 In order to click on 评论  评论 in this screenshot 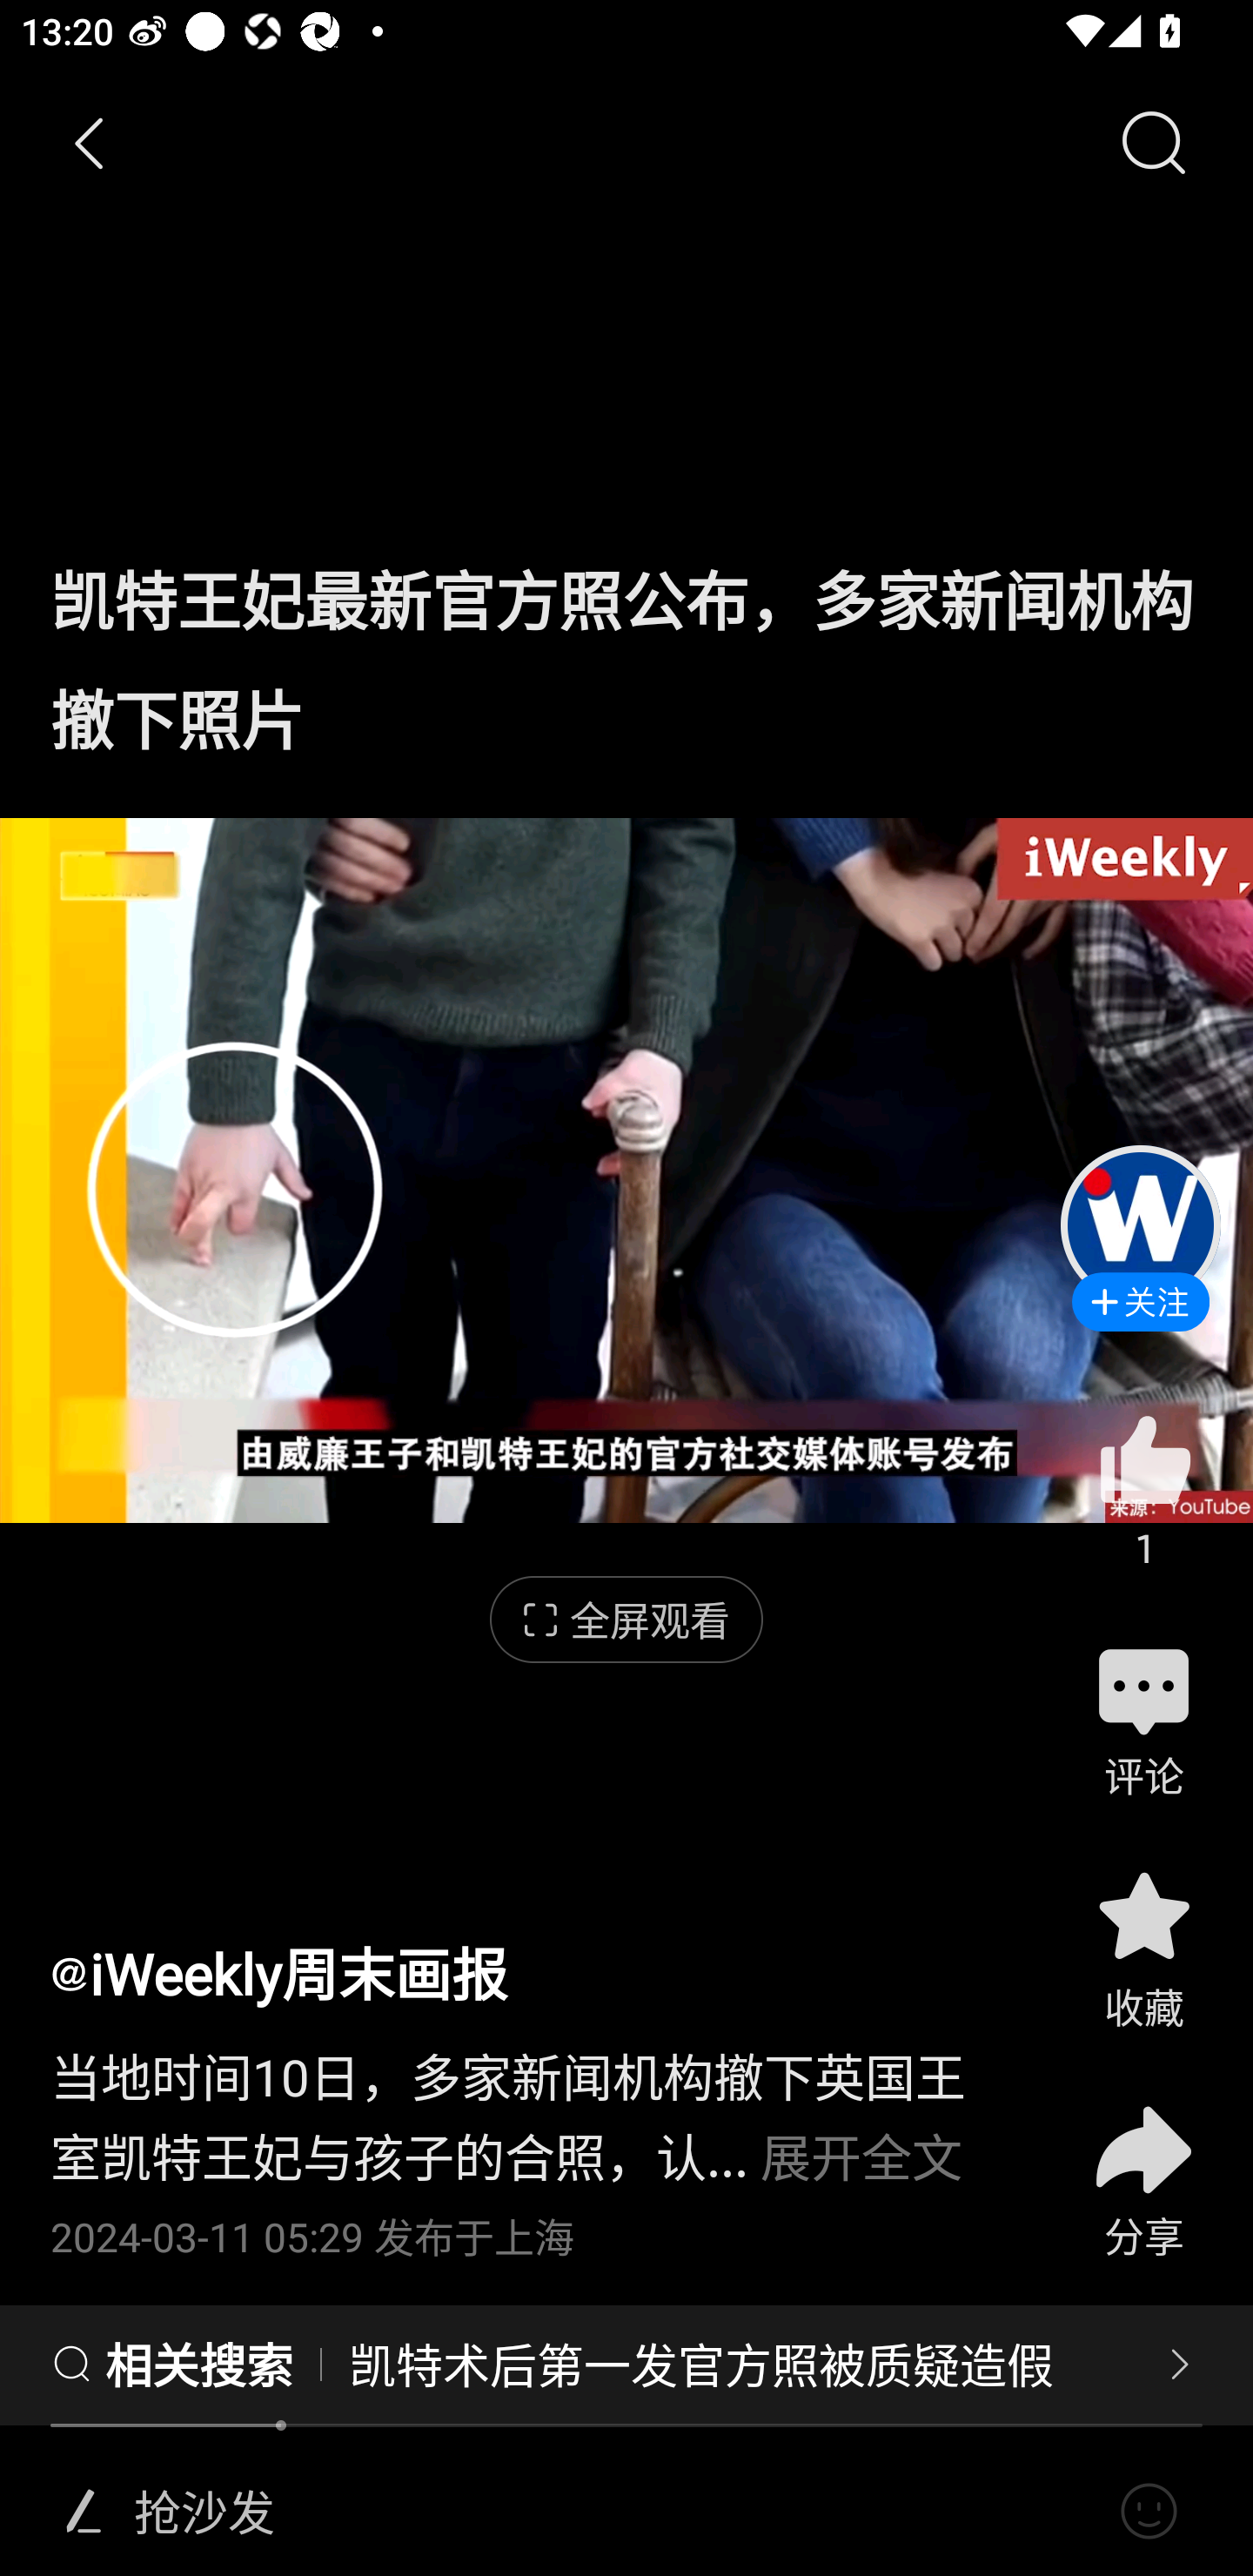, I will do `click(1143, 1718)`.